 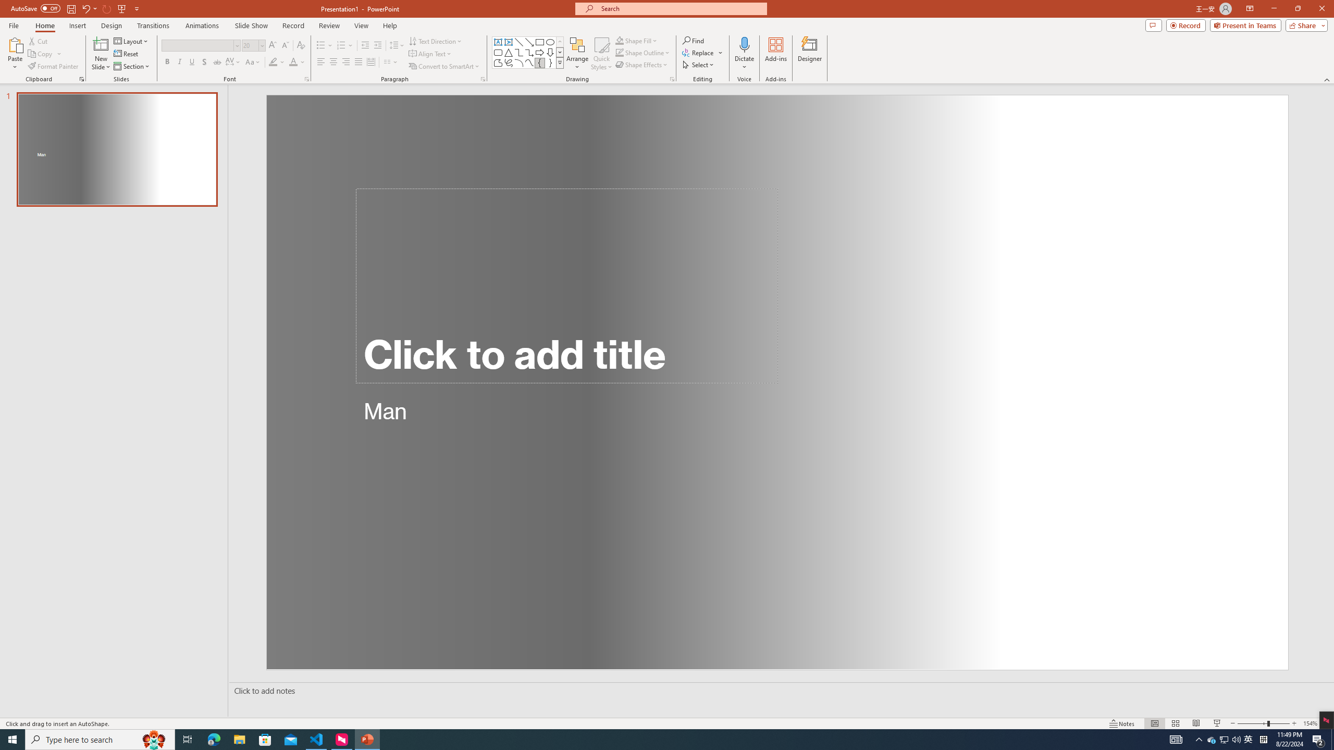 I want to click on Font..., so click(x=306, y=79).